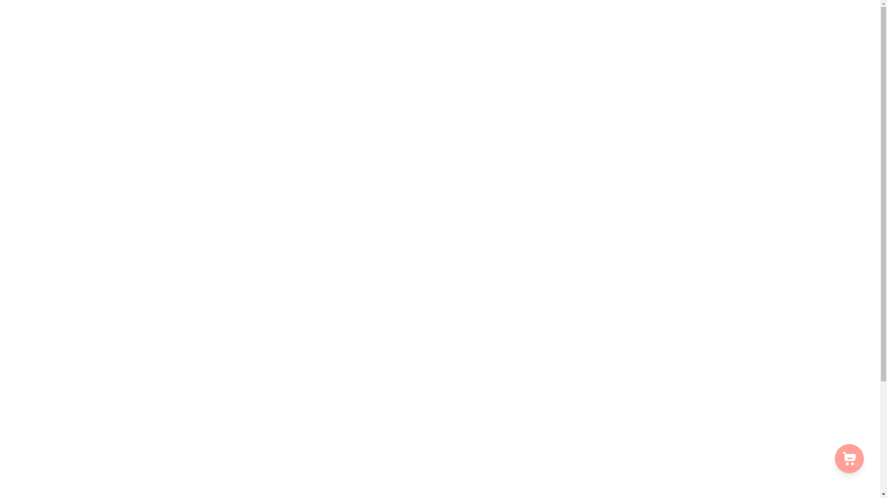  Describe the element at coordinates (255, 401) in the screenshot. I see `Stockists Login` at that location.